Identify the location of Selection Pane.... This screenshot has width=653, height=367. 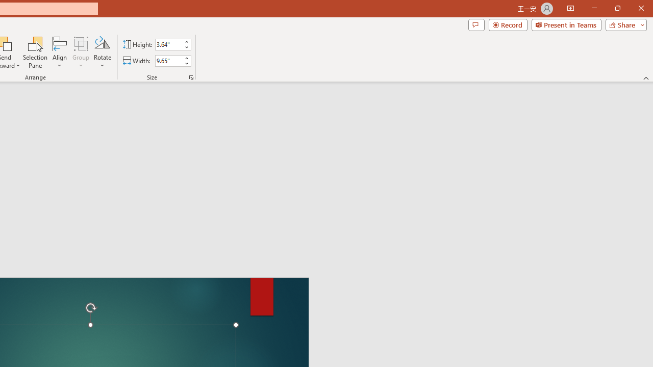
(36, 52).